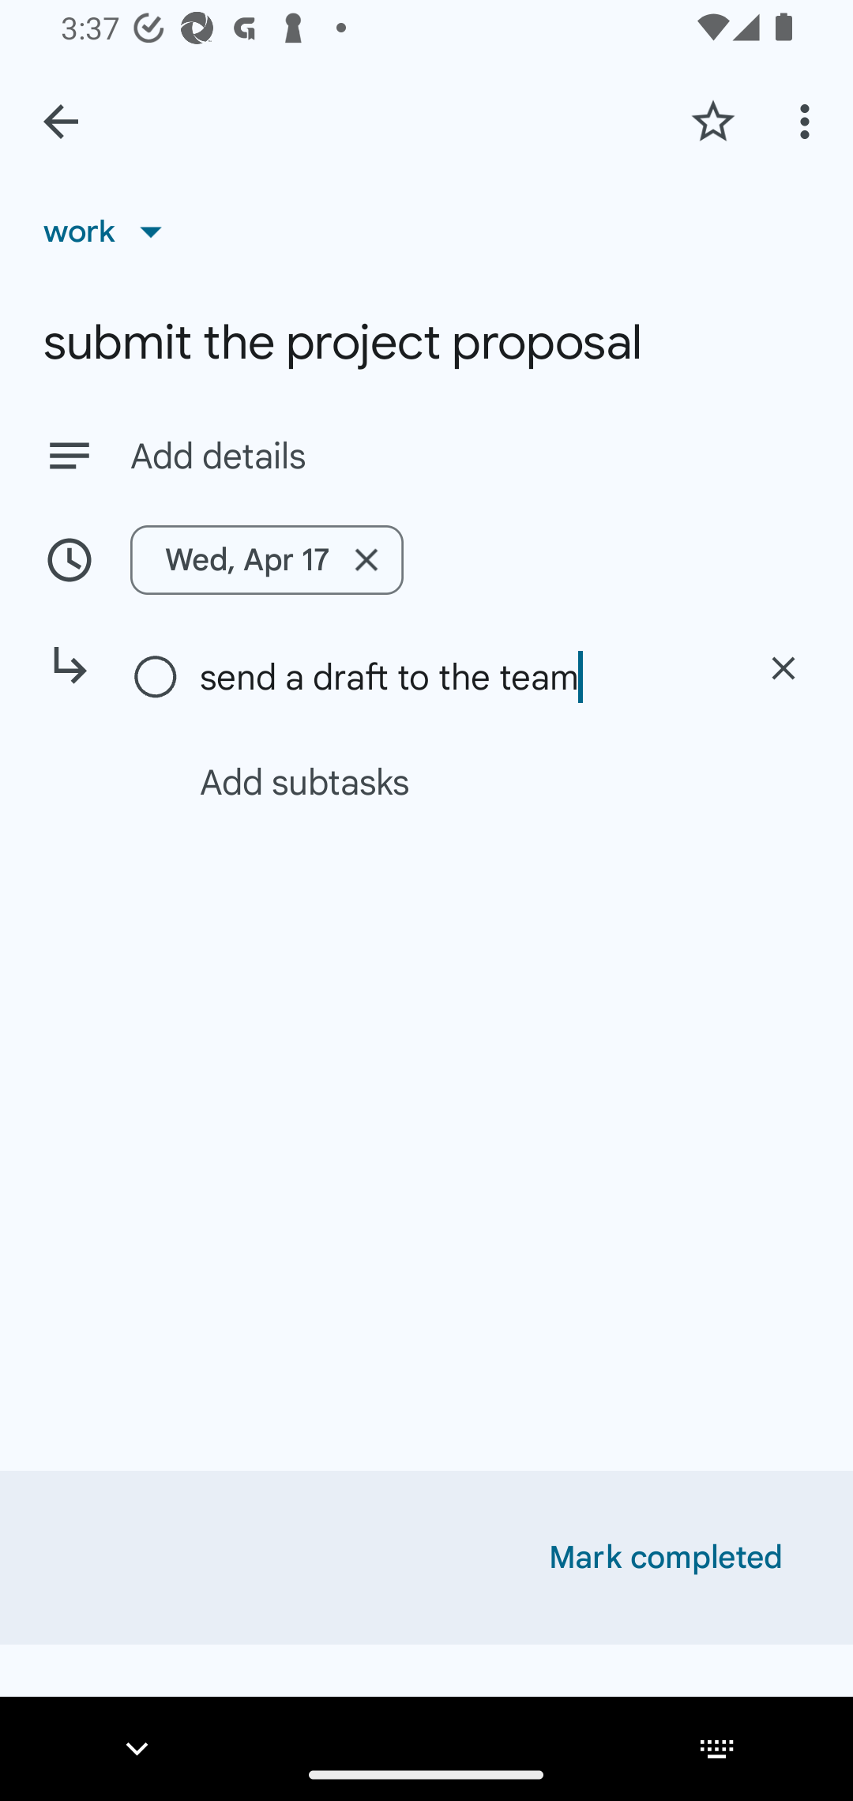 The height and width of the screenshot is (1801, 853). What do you see at coordinates (426, 559) in the screenshot?
I see `Wed, Apr 17 Remove date/time` at bounding box center [426, 559].